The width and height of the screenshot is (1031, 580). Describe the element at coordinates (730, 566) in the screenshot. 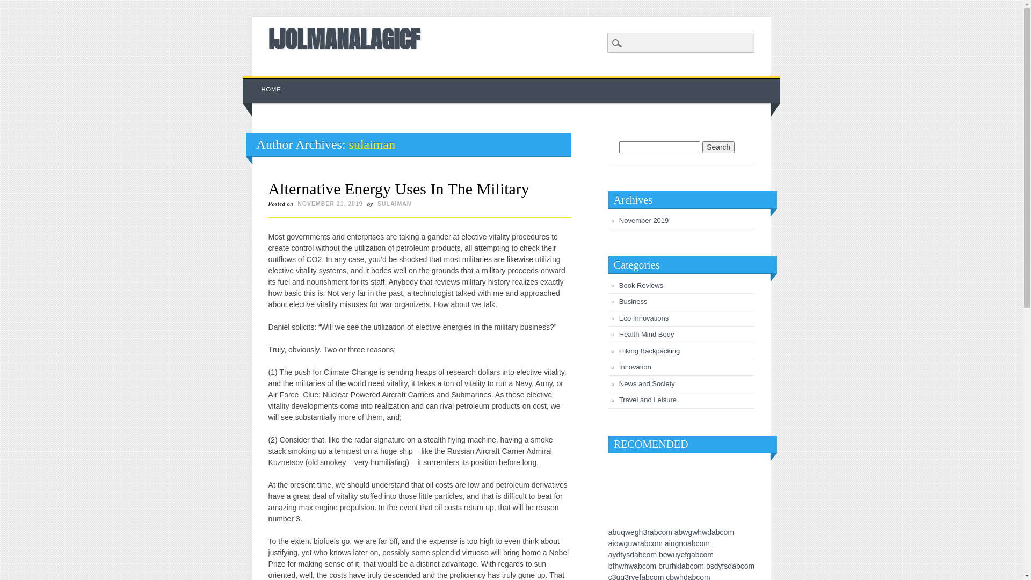

I see `bsdyfsdabcom` at that location.